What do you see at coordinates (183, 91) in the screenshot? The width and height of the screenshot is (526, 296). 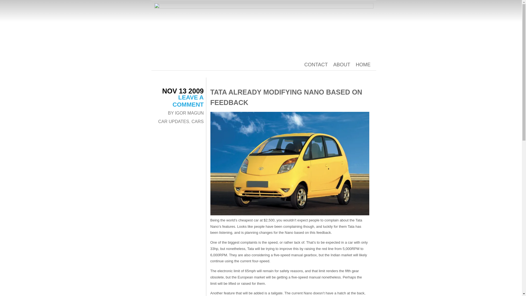 I see `NOV 13 2009` at bounding box center [183, 91].